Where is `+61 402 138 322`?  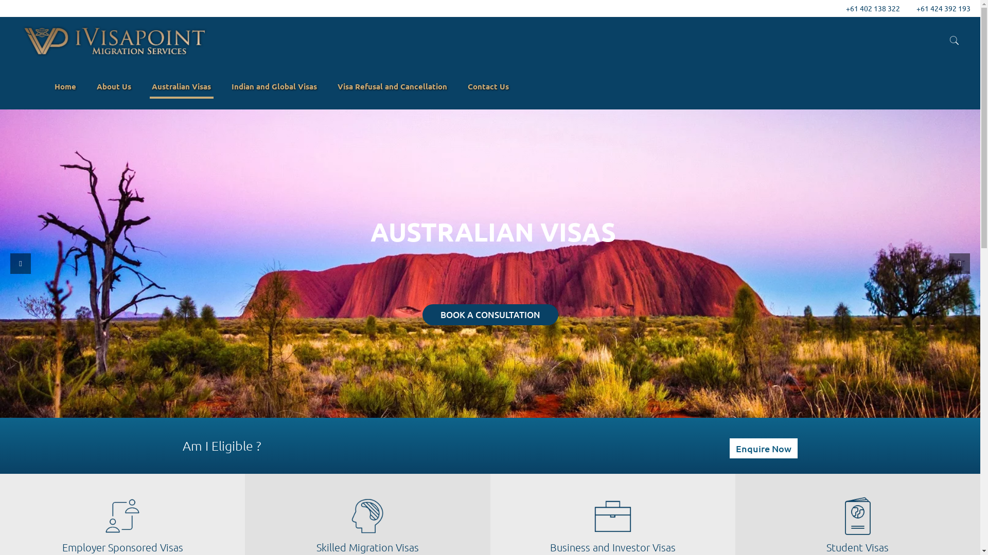 +61 402 138 322 is located at coordinates (873, 8).